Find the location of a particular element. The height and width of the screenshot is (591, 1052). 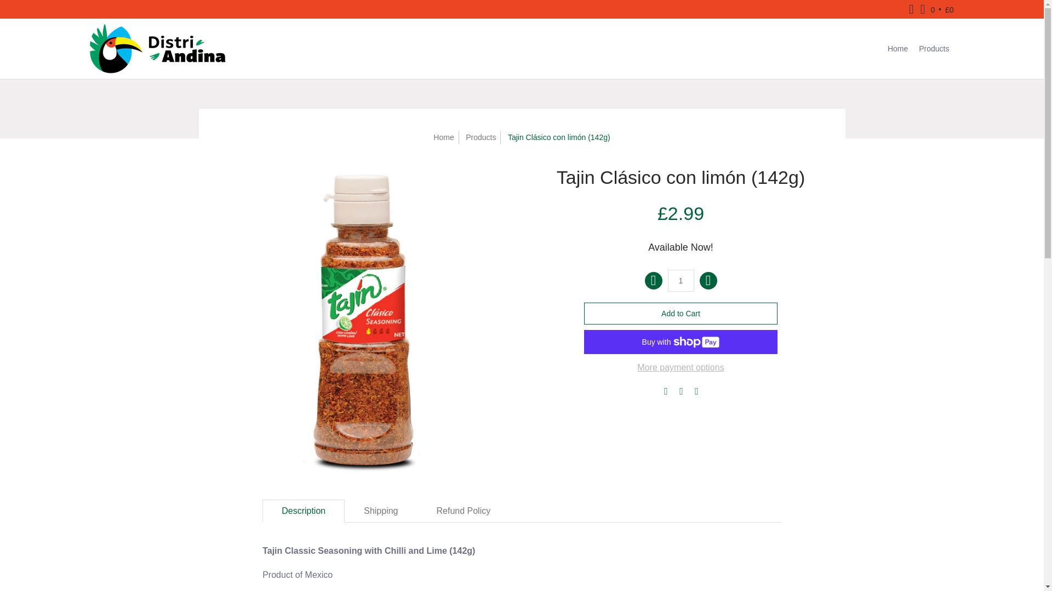

Home is located at coordinates (443, 137).